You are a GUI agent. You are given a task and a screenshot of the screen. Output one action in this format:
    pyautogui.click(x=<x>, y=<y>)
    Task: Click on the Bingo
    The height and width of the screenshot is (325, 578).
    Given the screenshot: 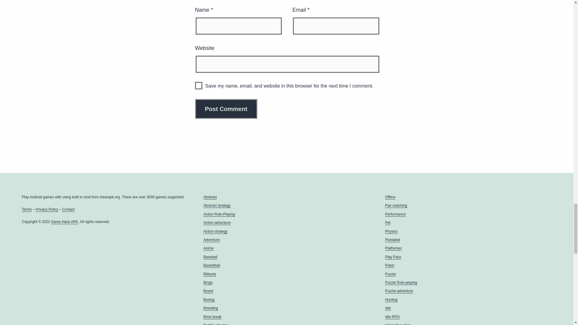 What is the action you would take?
    pyautogui.click(x=208, y=283)
    